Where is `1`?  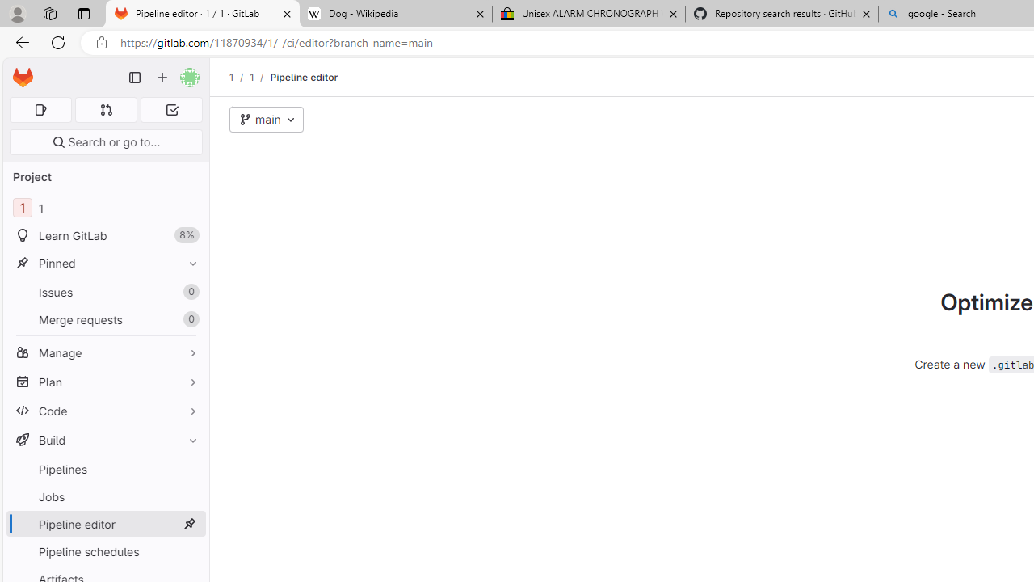
1 is located at coordinates (251, 77).